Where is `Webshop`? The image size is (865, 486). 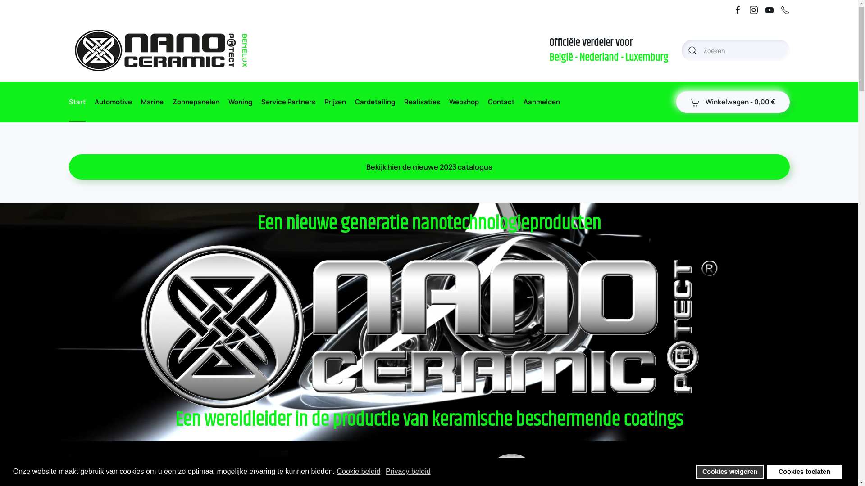 Webshop is located at coordinates (464, 102).